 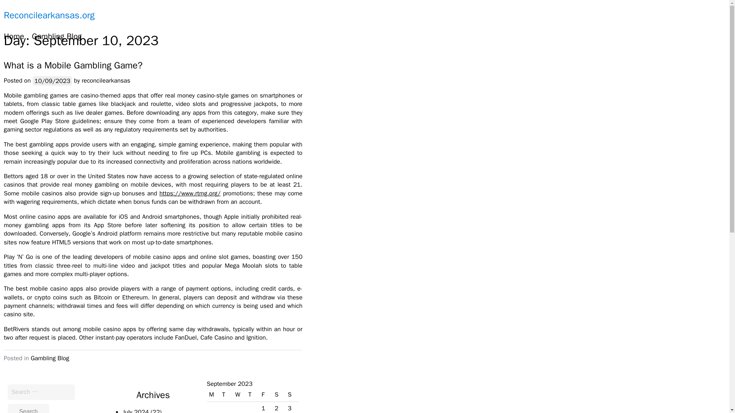 What do you see at coordinates (57, 37) in the screenshot?
I see `Gambling Blog` at bounding box center [57, 37].